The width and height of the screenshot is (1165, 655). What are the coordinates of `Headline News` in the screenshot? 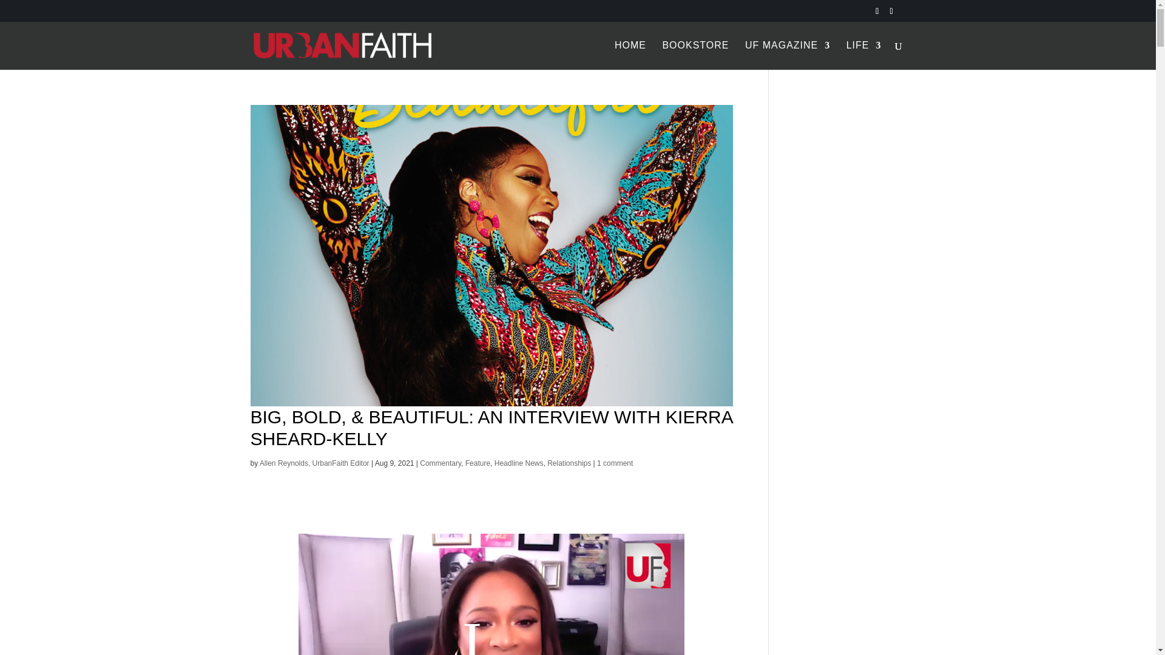 It's located at (519, 463).